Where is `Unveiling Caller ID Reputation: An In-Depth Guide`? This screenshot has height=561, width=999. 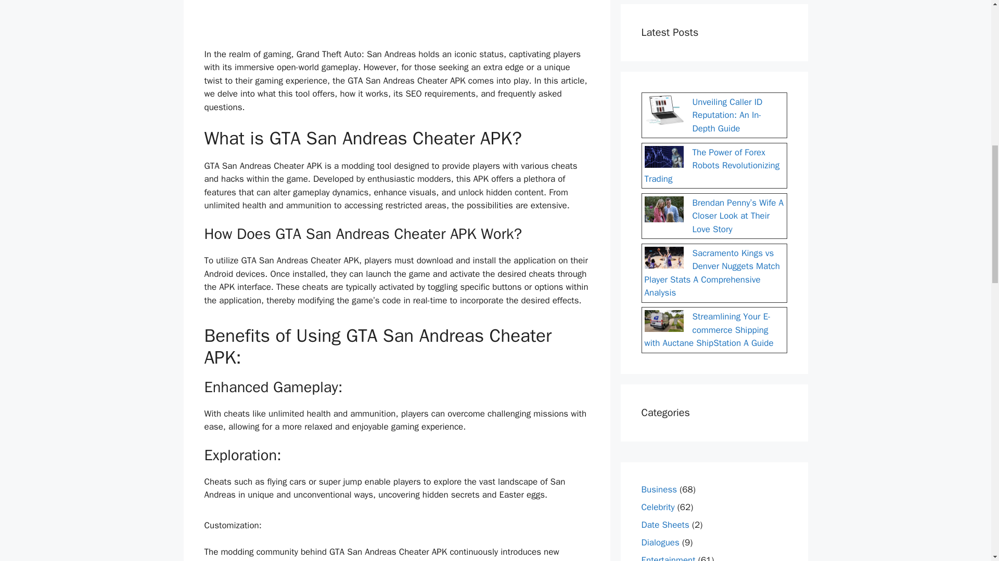
Unveiling Caller ID Reputation: An In-Depth Guide is located at coordinates (727, 115).